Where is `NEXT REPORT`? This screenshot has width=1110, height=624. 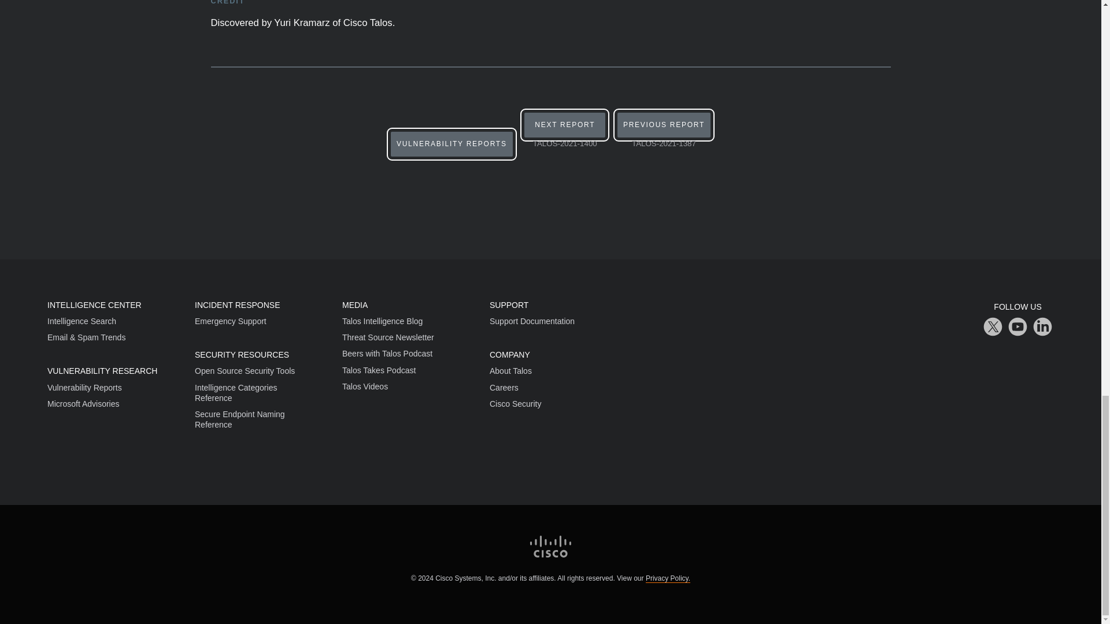 NEXT REPORT is located at coordinates (82, 321).